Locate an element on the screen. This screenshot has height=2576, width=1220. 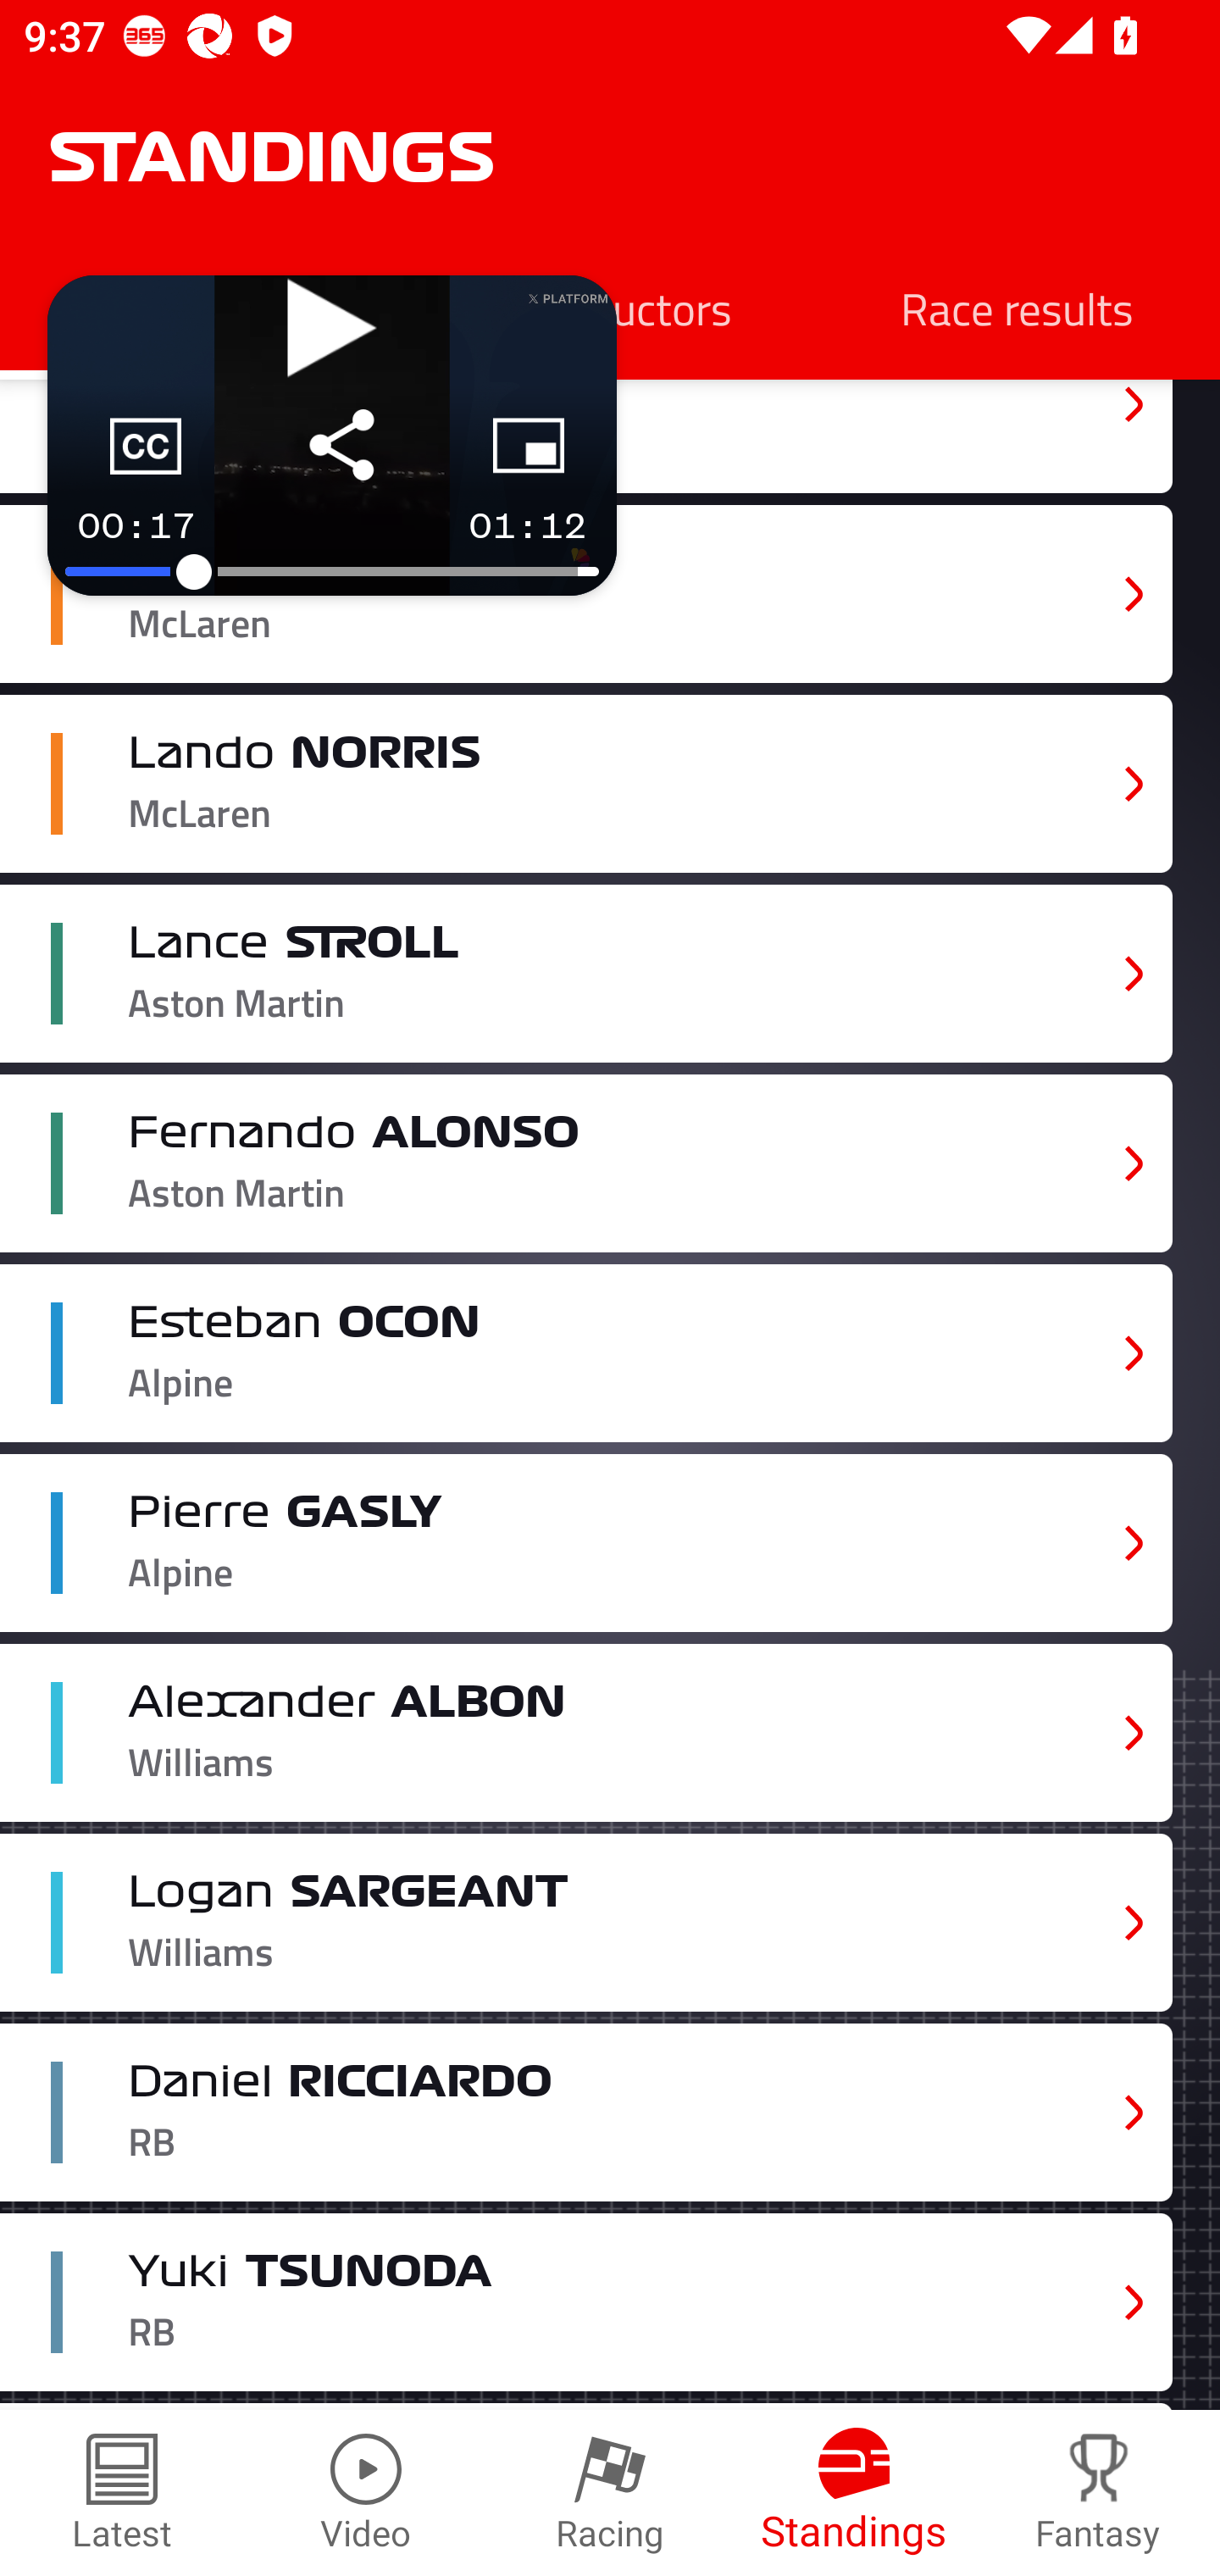
Yuki TSUNODA RB is located at coordinates (586, 2301).